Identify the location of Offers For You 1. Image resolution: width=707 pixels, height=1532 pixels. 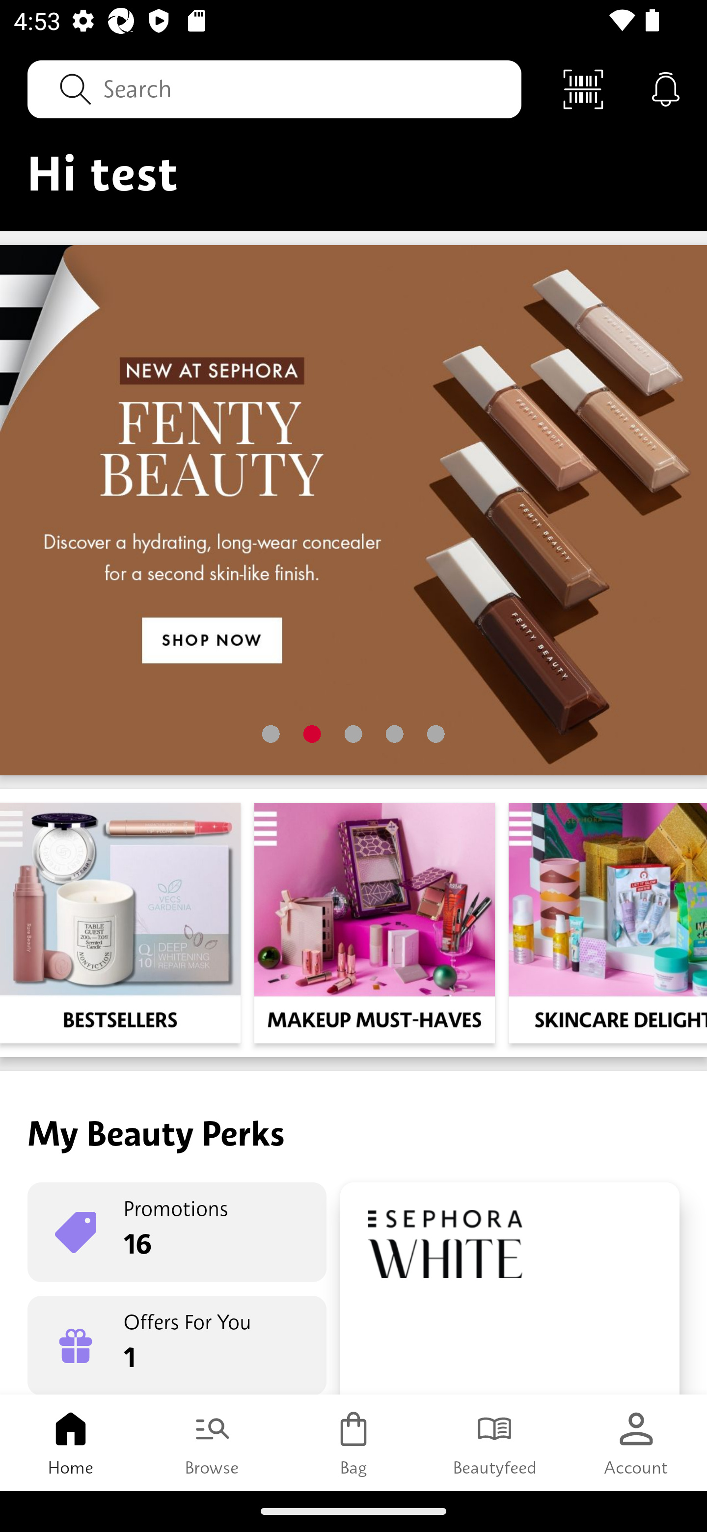
(177, 1345).